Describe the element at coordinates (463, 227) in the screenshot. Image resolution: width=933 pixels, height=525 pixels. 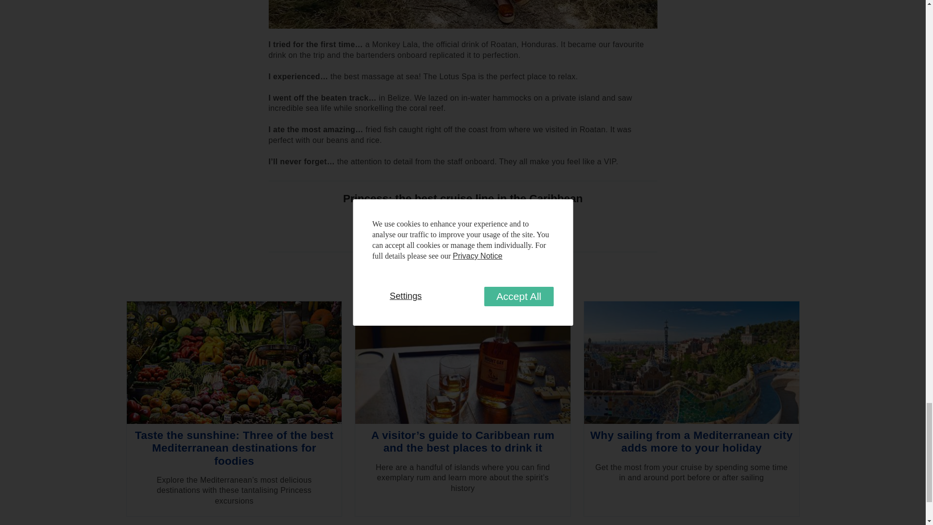
I see `Find out why at princess.com` at that location.